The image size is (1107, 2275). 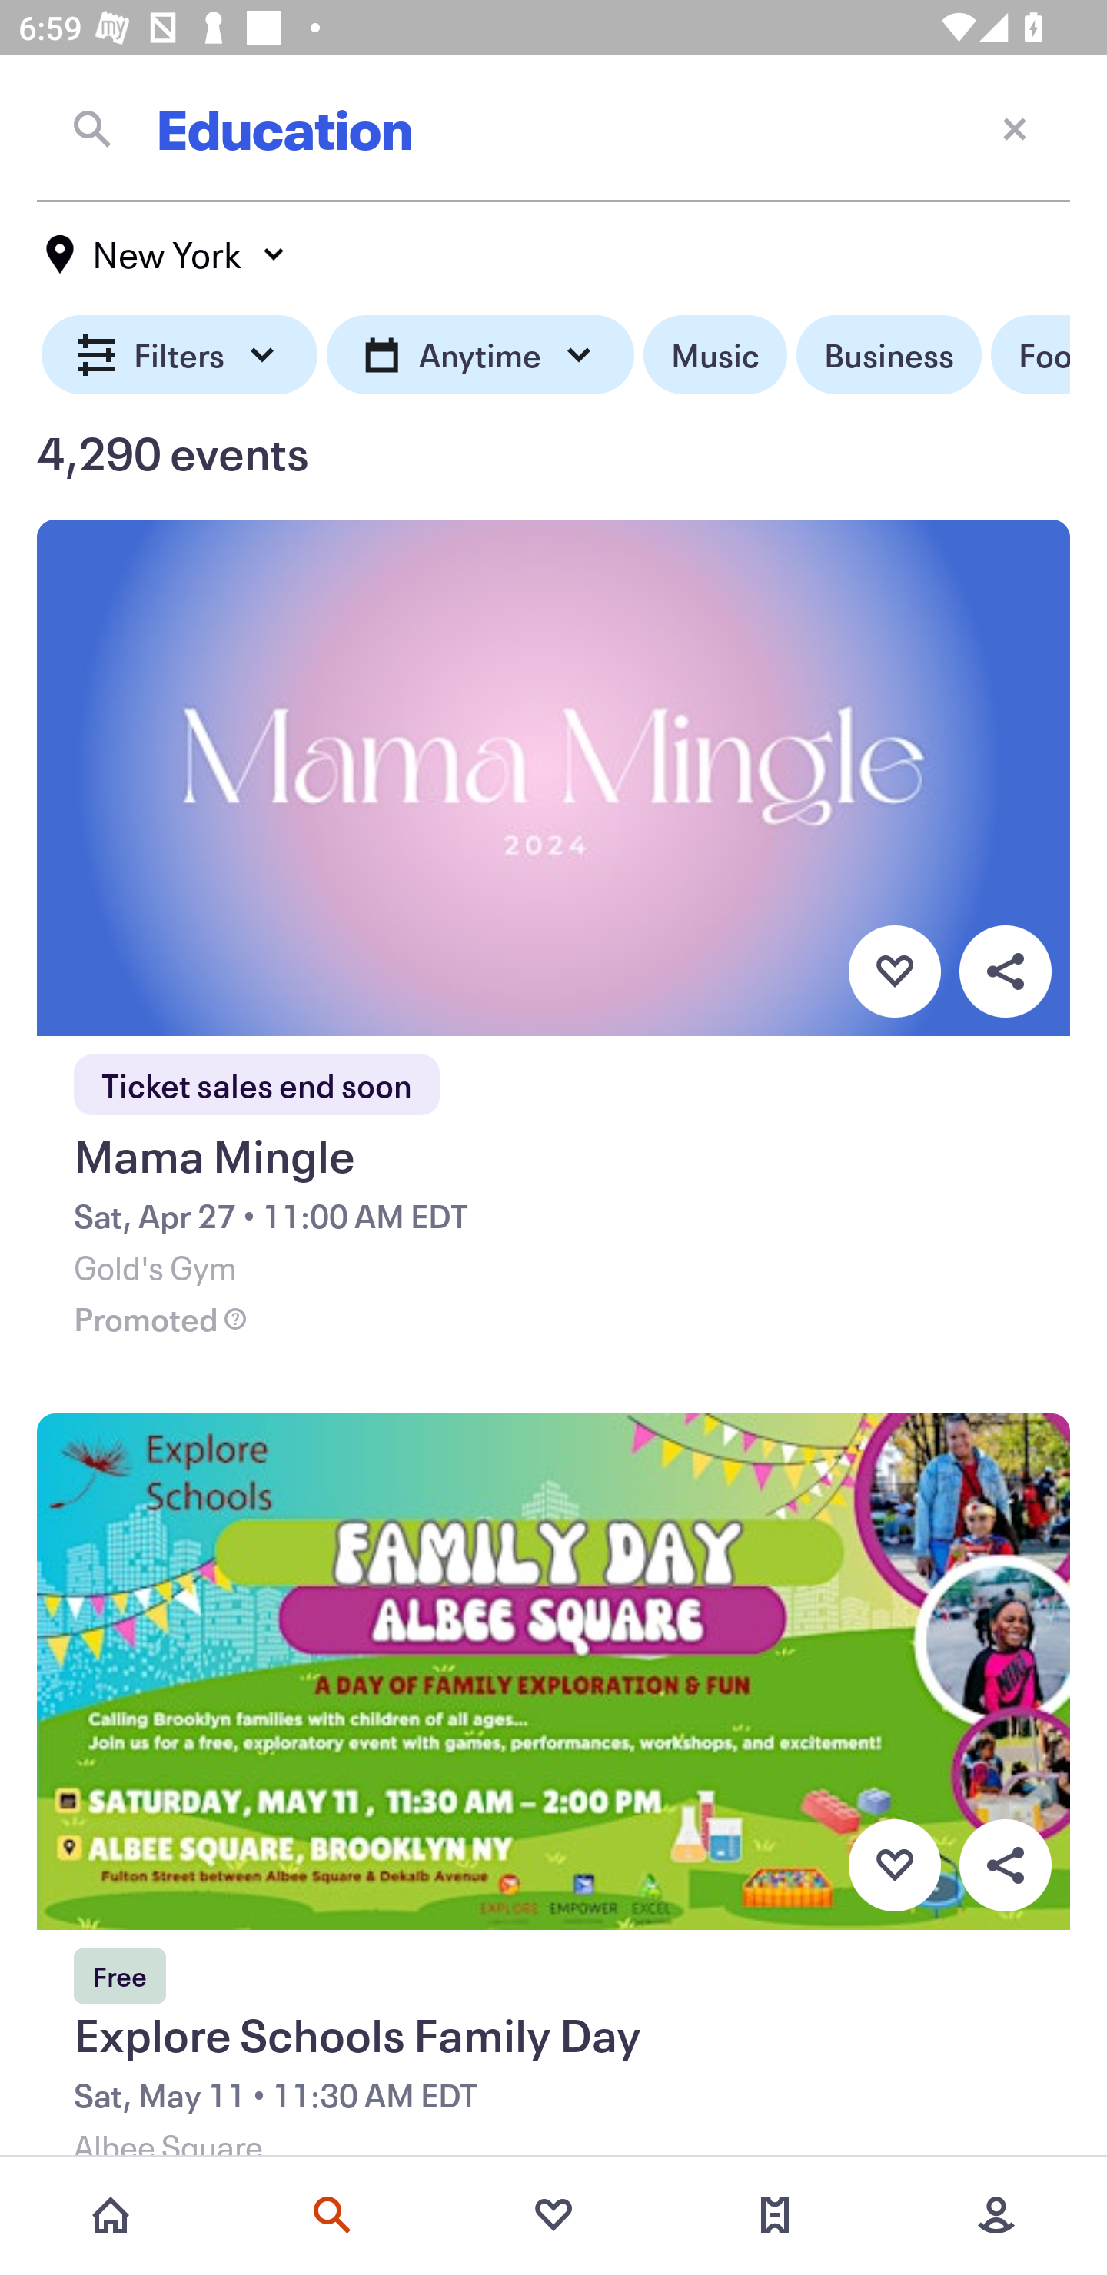 I want to click on Overflow menu button, so click(x=1005, y=1865).